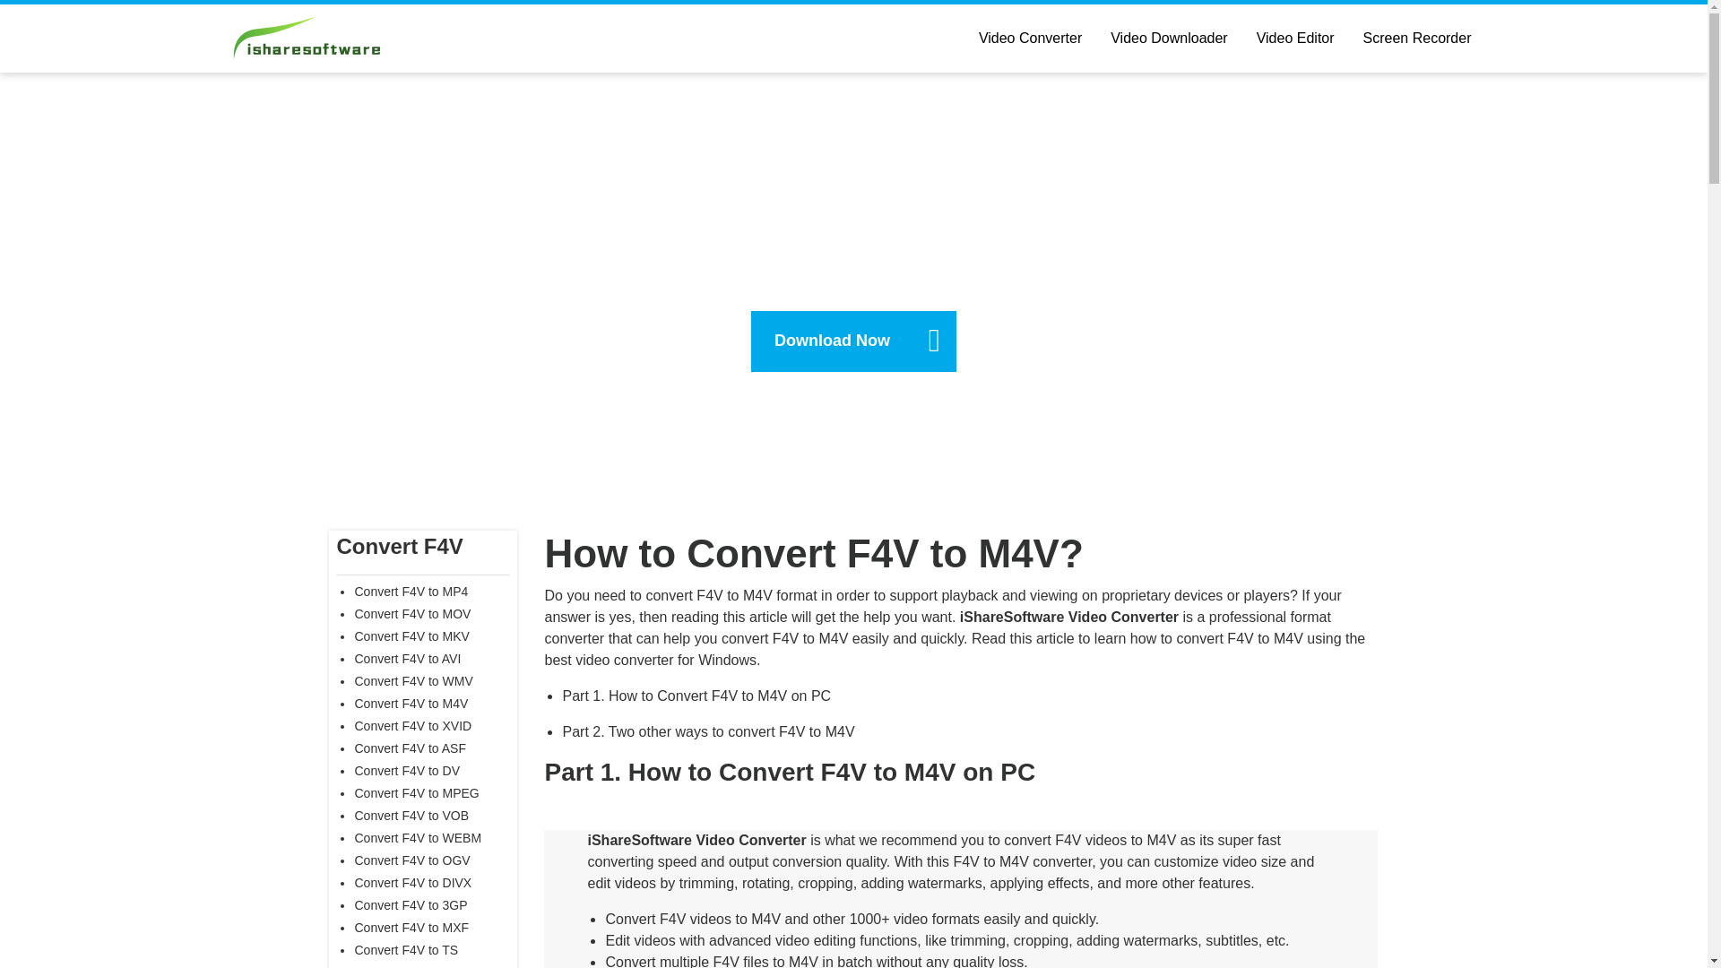 This screenshot has width=1721, height=968. What do you see at coordinates (1418, 38) in the screenshot?
I see `Screen Recorder` at bounding box center [1418, 38].